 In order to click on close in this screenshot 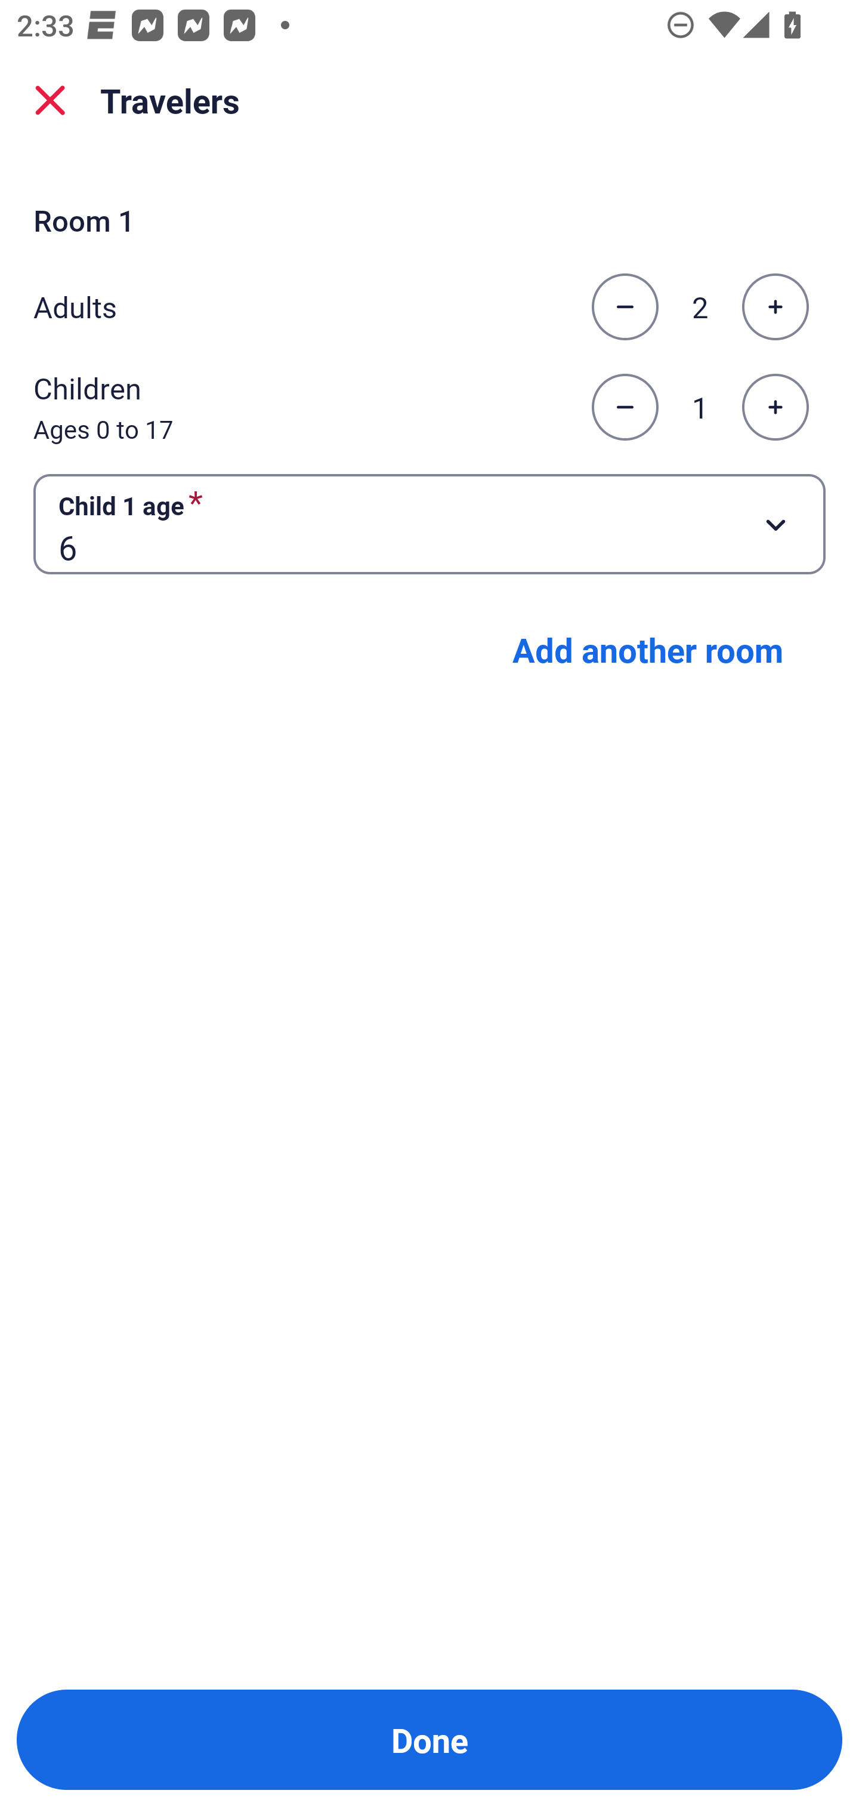, I will do `click(50, 100)`.